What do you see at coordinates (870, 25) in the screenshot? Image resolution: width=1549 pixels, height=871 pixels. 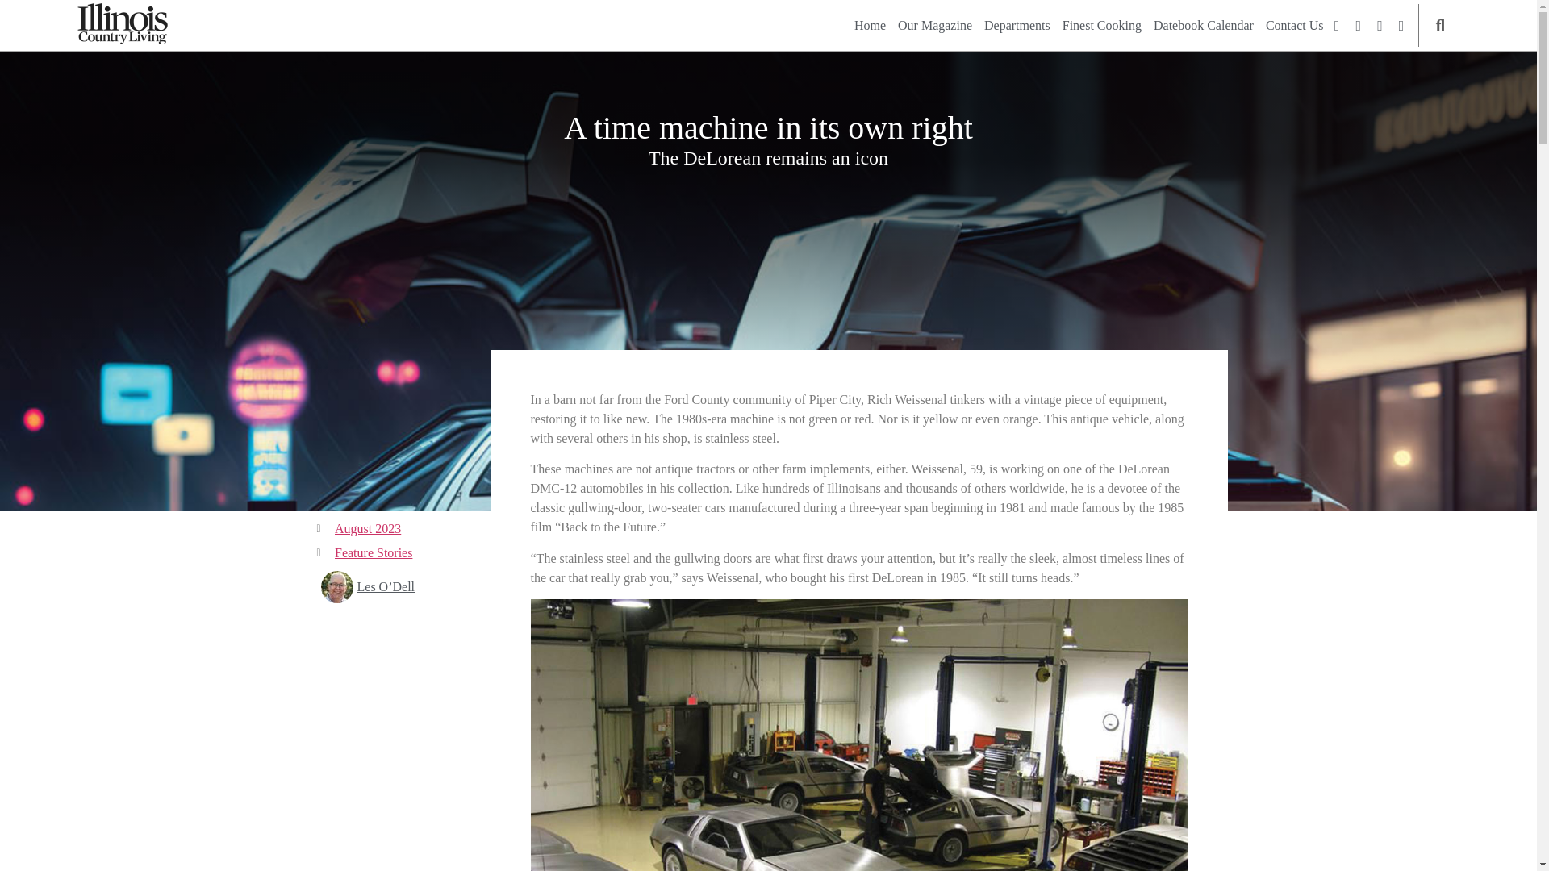 I see `Home` at bounding box center [870, 25].